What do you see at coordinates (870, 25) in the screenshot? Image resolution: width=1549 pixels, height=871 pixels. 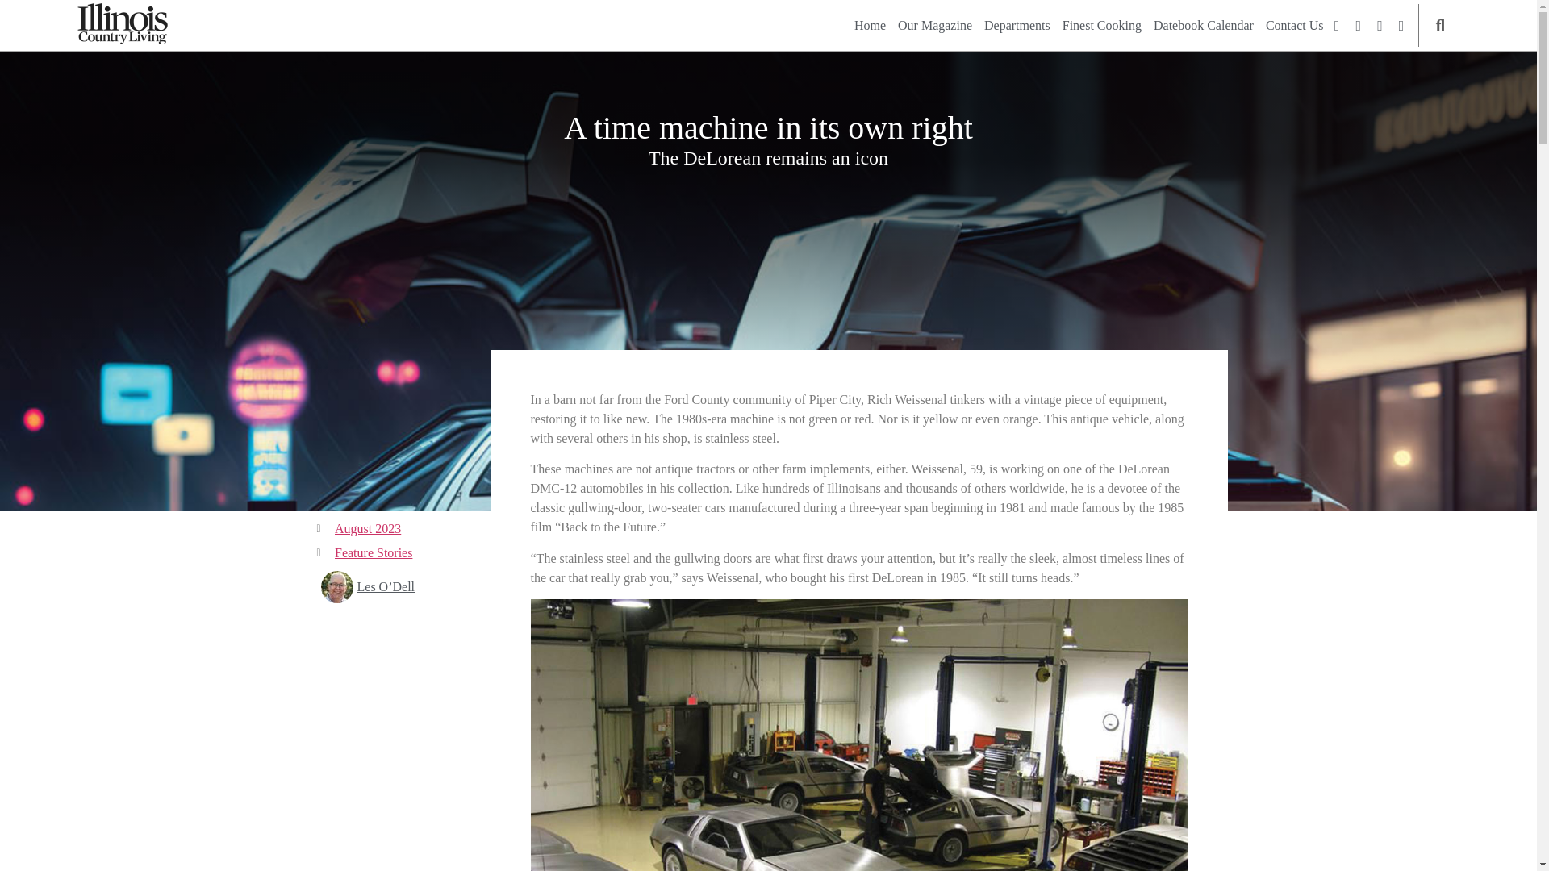 I see `Home` at bounding box center [870, 25].